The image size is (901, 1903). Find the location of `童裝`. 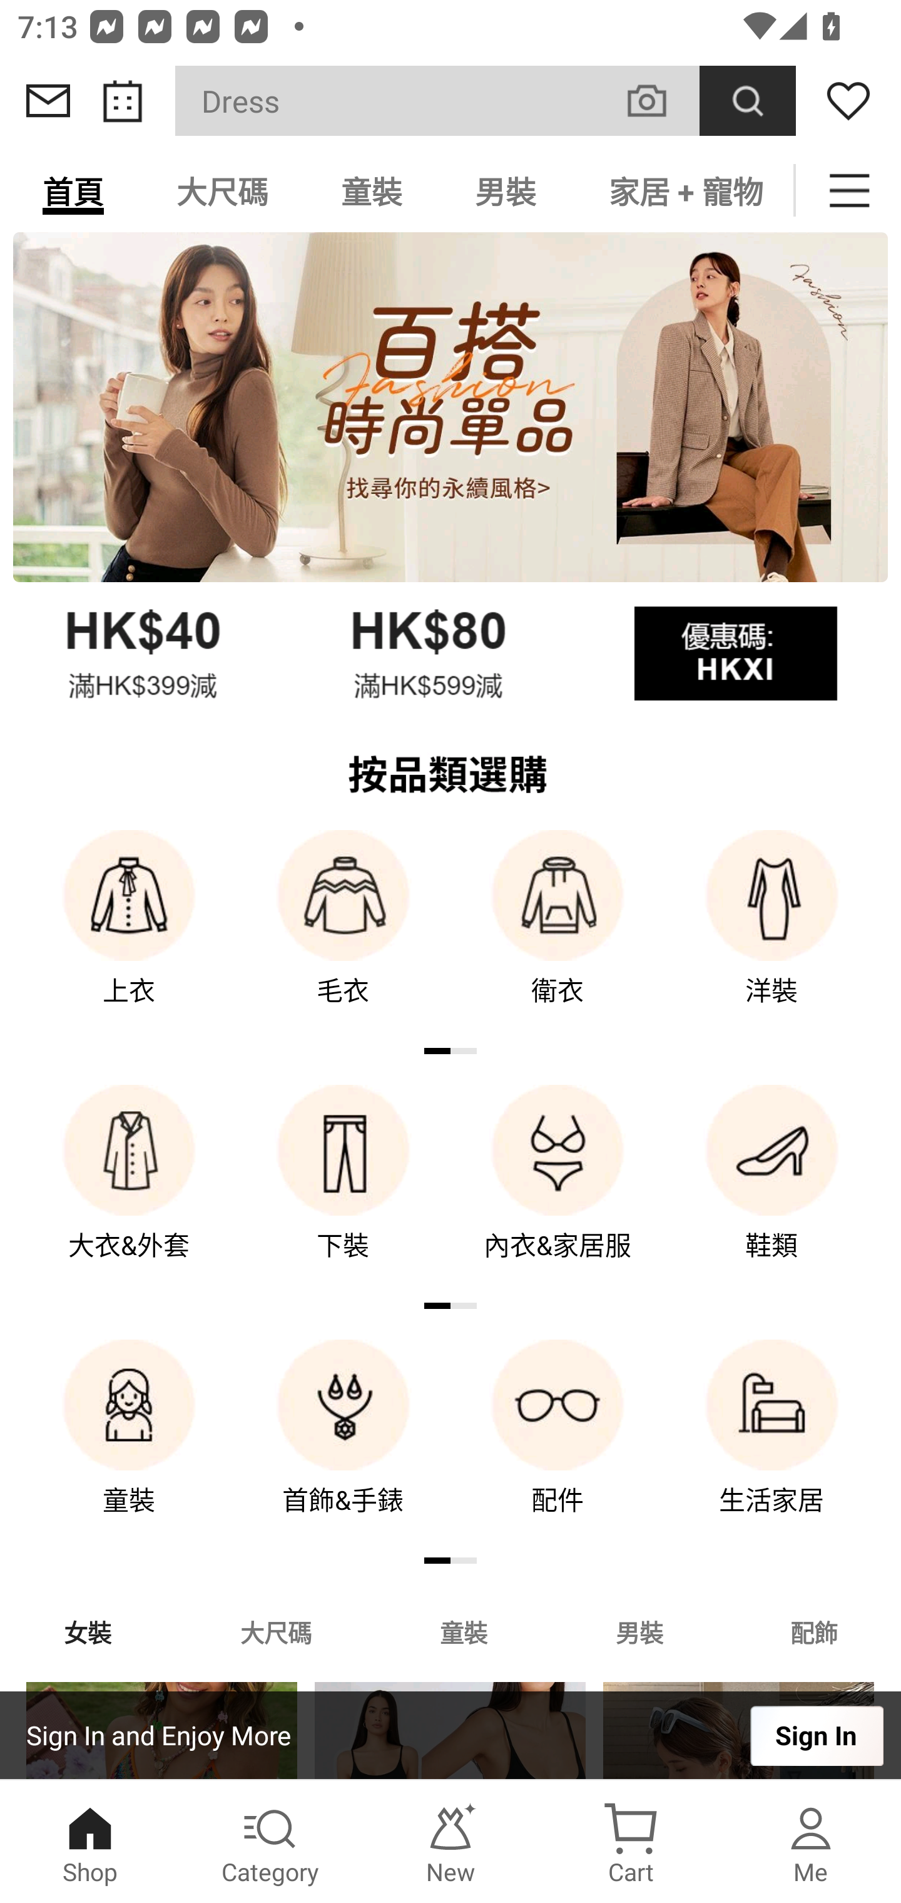

童裝 is located at coordinates (463, 1631).